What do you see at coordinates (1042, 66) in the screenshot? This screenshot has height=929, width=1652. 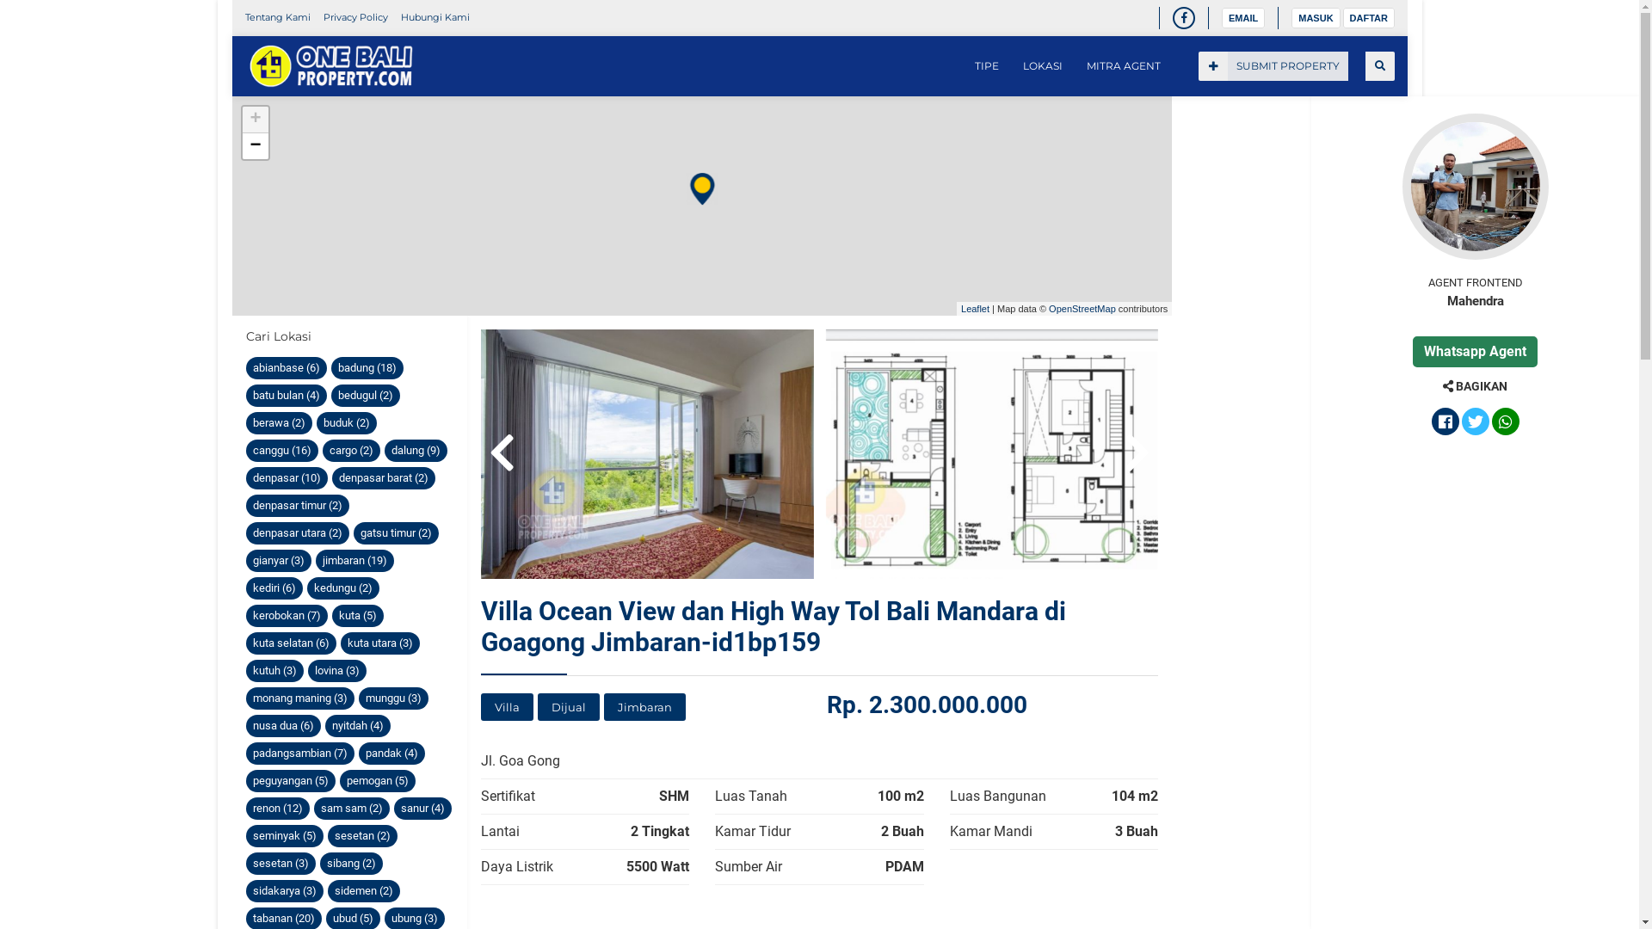 I see `LOKASI` at bounding box center [1042, 66].